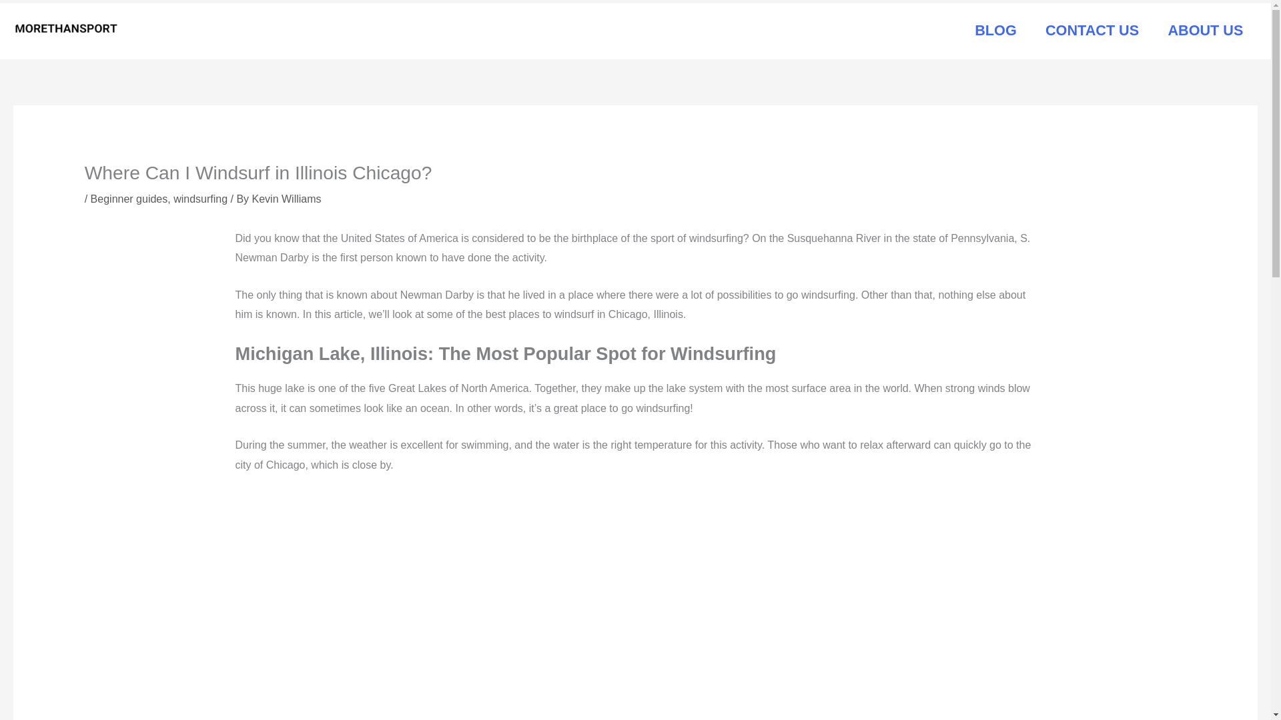  I want to click on Kevin Williams, so click(287, 199).